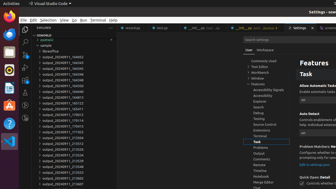  I want to click on output_20240911_213512, so click(74, 144).